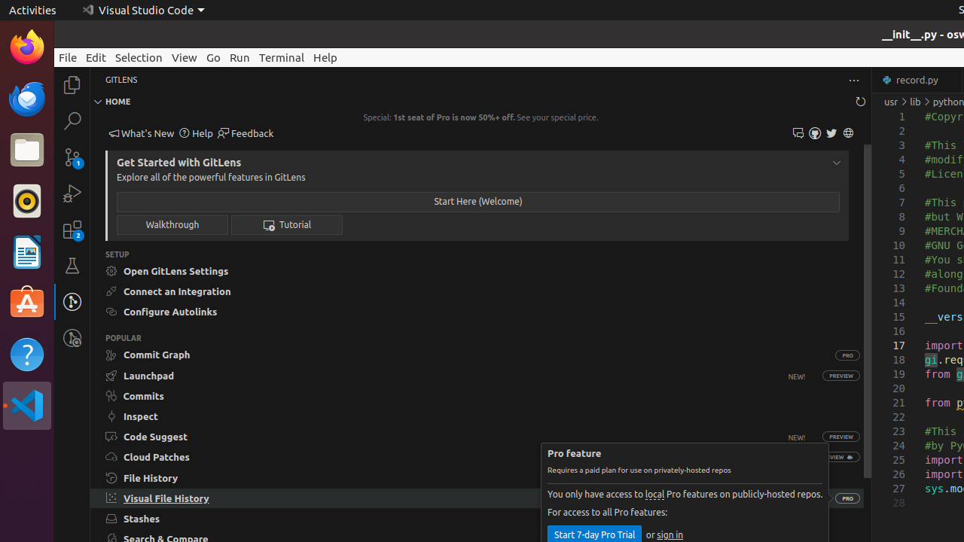 The height and width of the screenshot is (542, 964). What do you see at coordinates (72, 157) in the screenshot?
I see `Source Control (Ctrl+Shift+G G) - 1 pending changes Source Control (Ctrl+Shift+G G) - 1 pending changes` at bounding box center [72, 157].